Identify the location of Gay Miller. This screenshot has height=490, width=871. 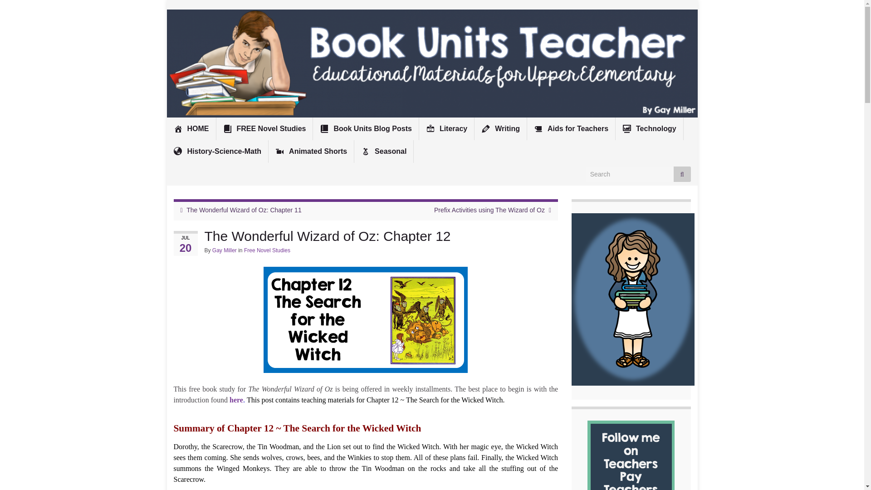
(225, 250).